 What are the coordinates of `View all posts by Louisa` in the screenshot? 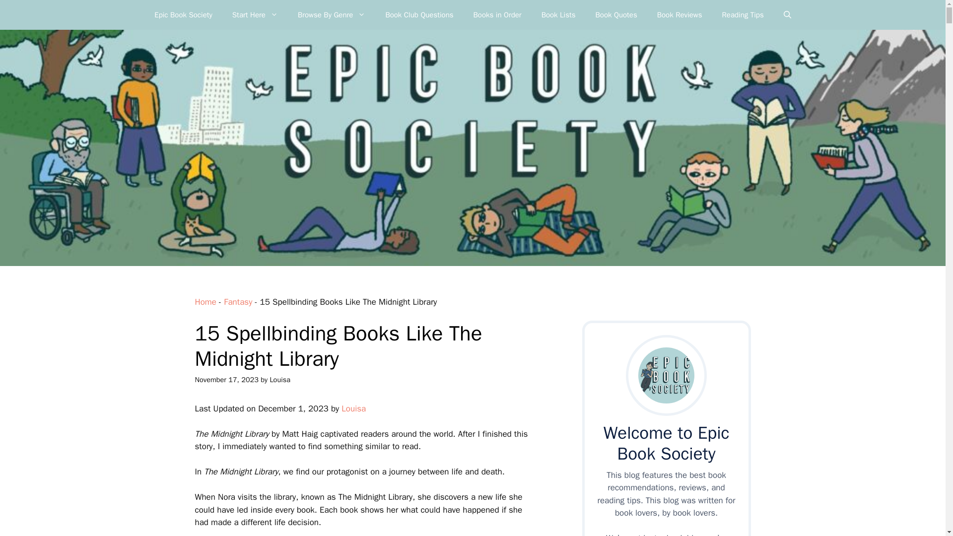 It's located at (280, 380).